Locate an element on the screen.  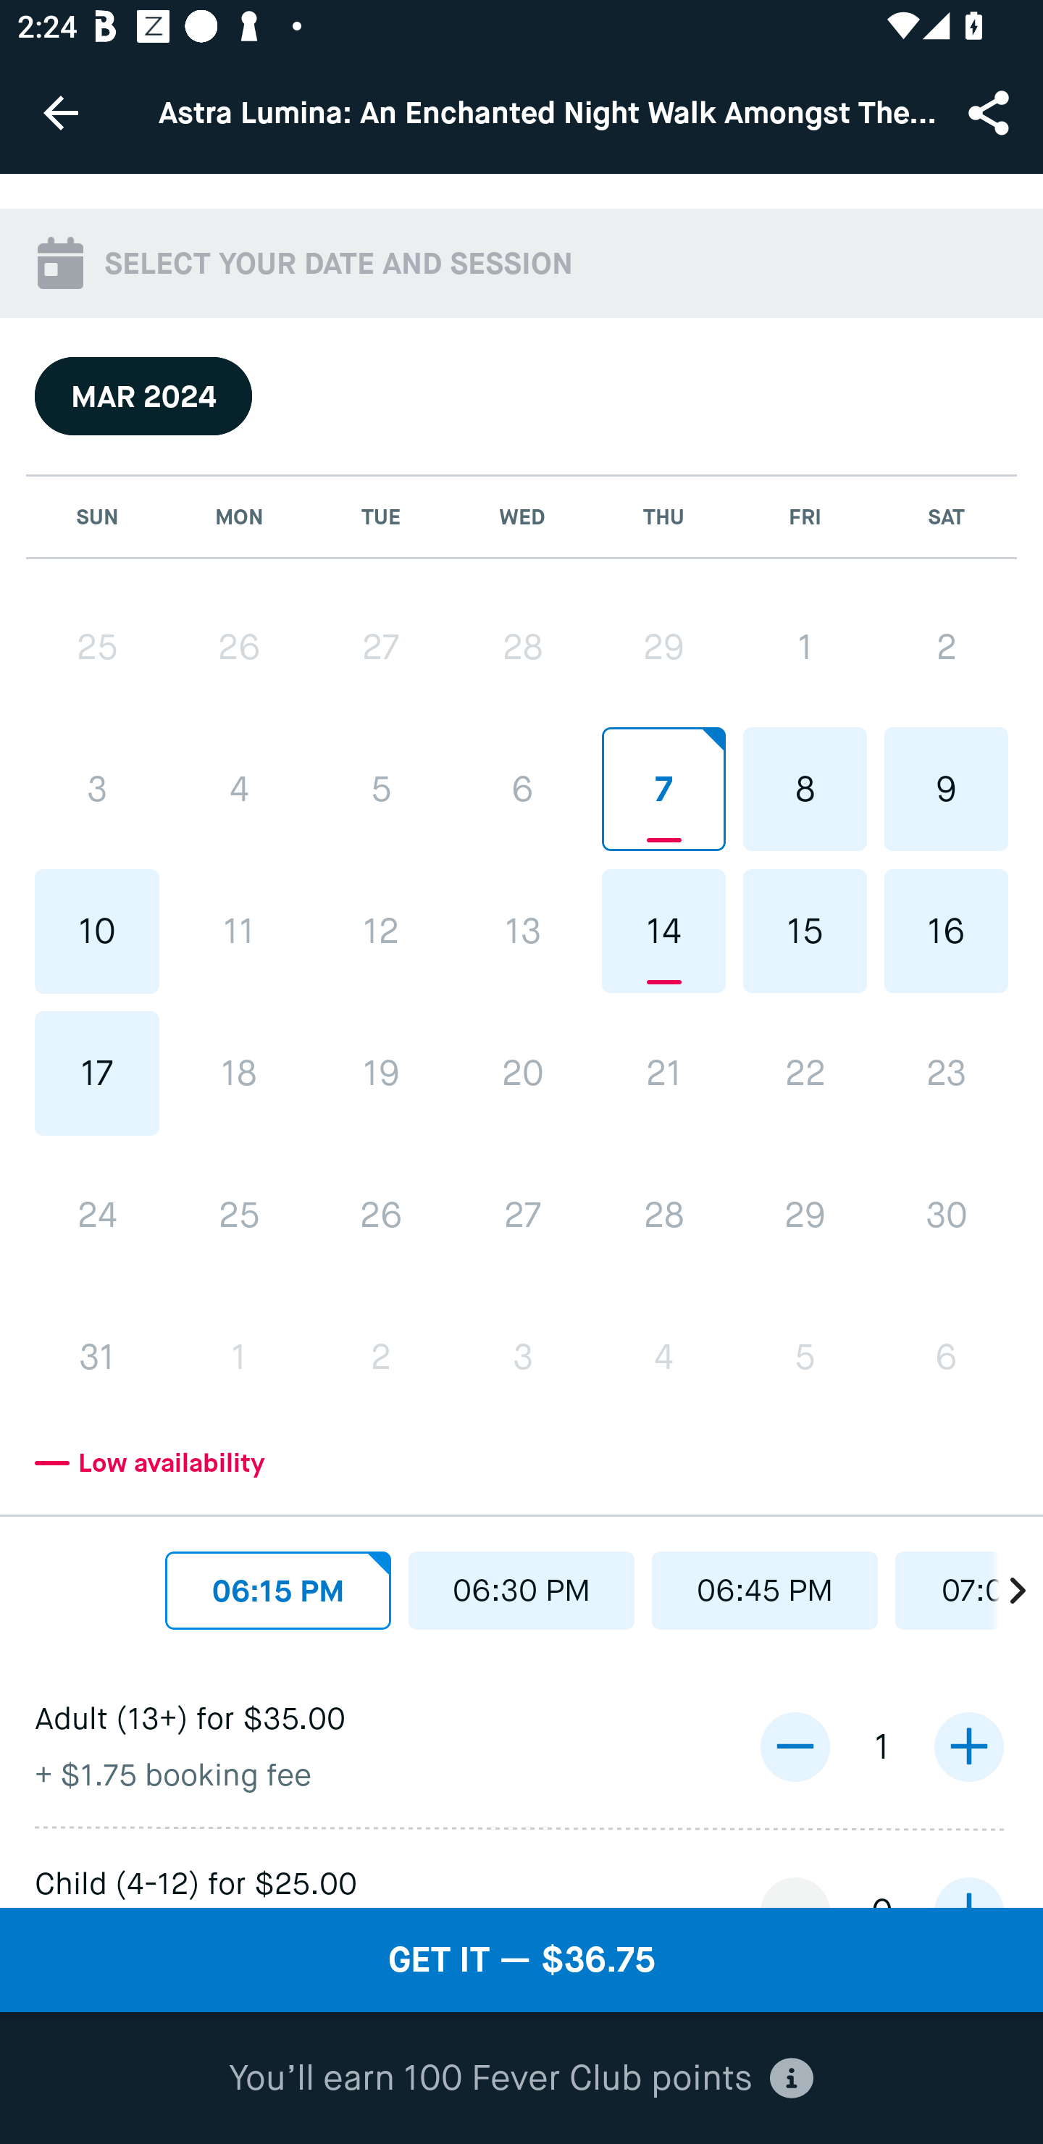
25 is located at coordinates (97, 648).